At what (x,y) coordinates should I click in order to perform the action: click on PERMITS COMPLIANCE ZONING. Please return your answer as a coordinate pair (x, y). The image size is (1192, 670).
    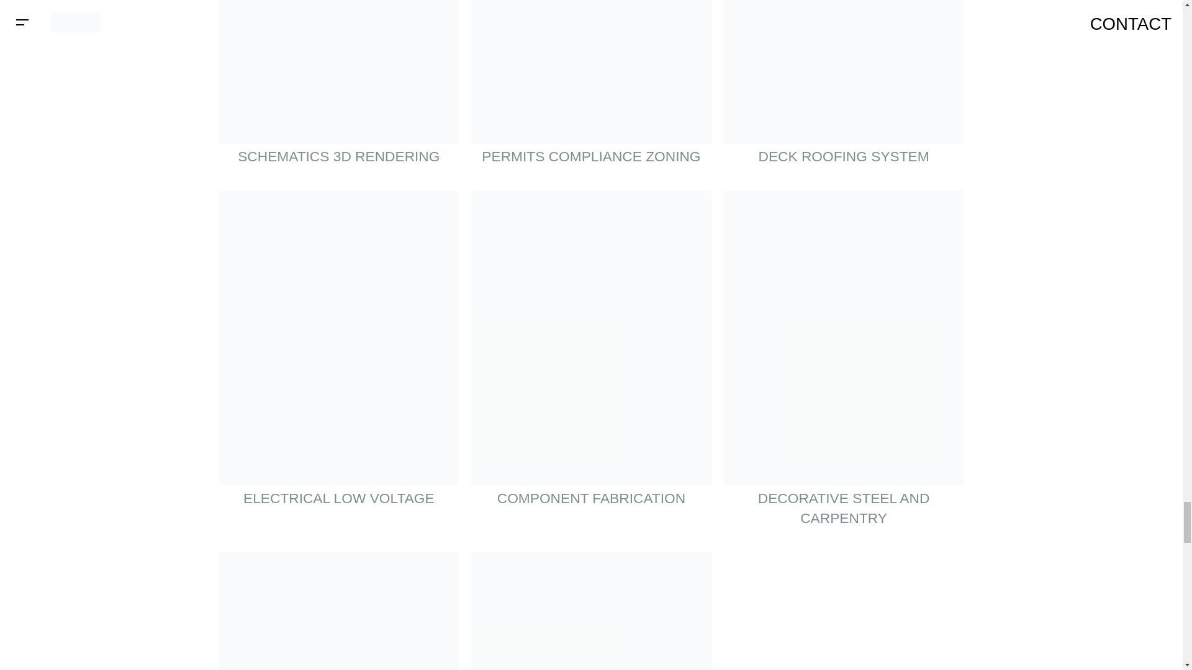
    Looking at the image, I should click on (591, 89).